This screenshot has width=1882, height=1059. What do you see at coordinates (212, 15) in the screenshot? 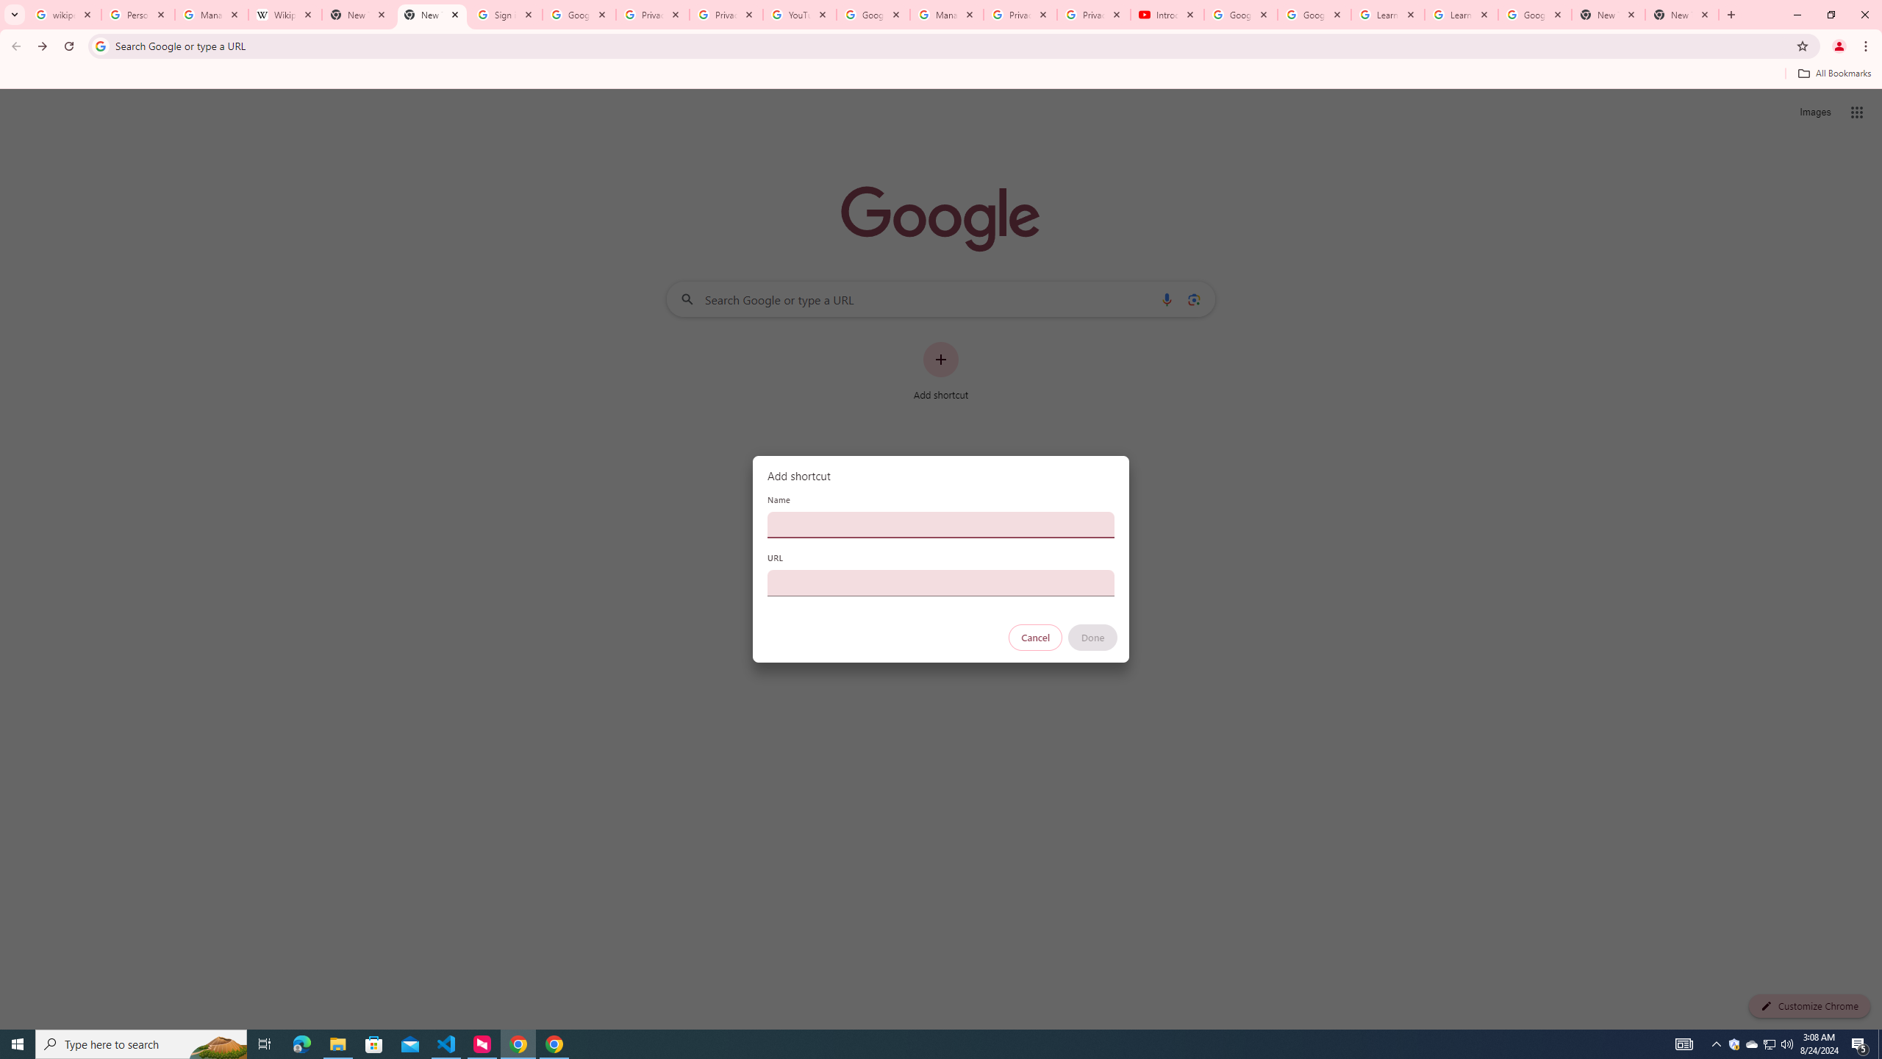
I see `Manage your Location History - Google Search Help` at bounding box center [212, 15].